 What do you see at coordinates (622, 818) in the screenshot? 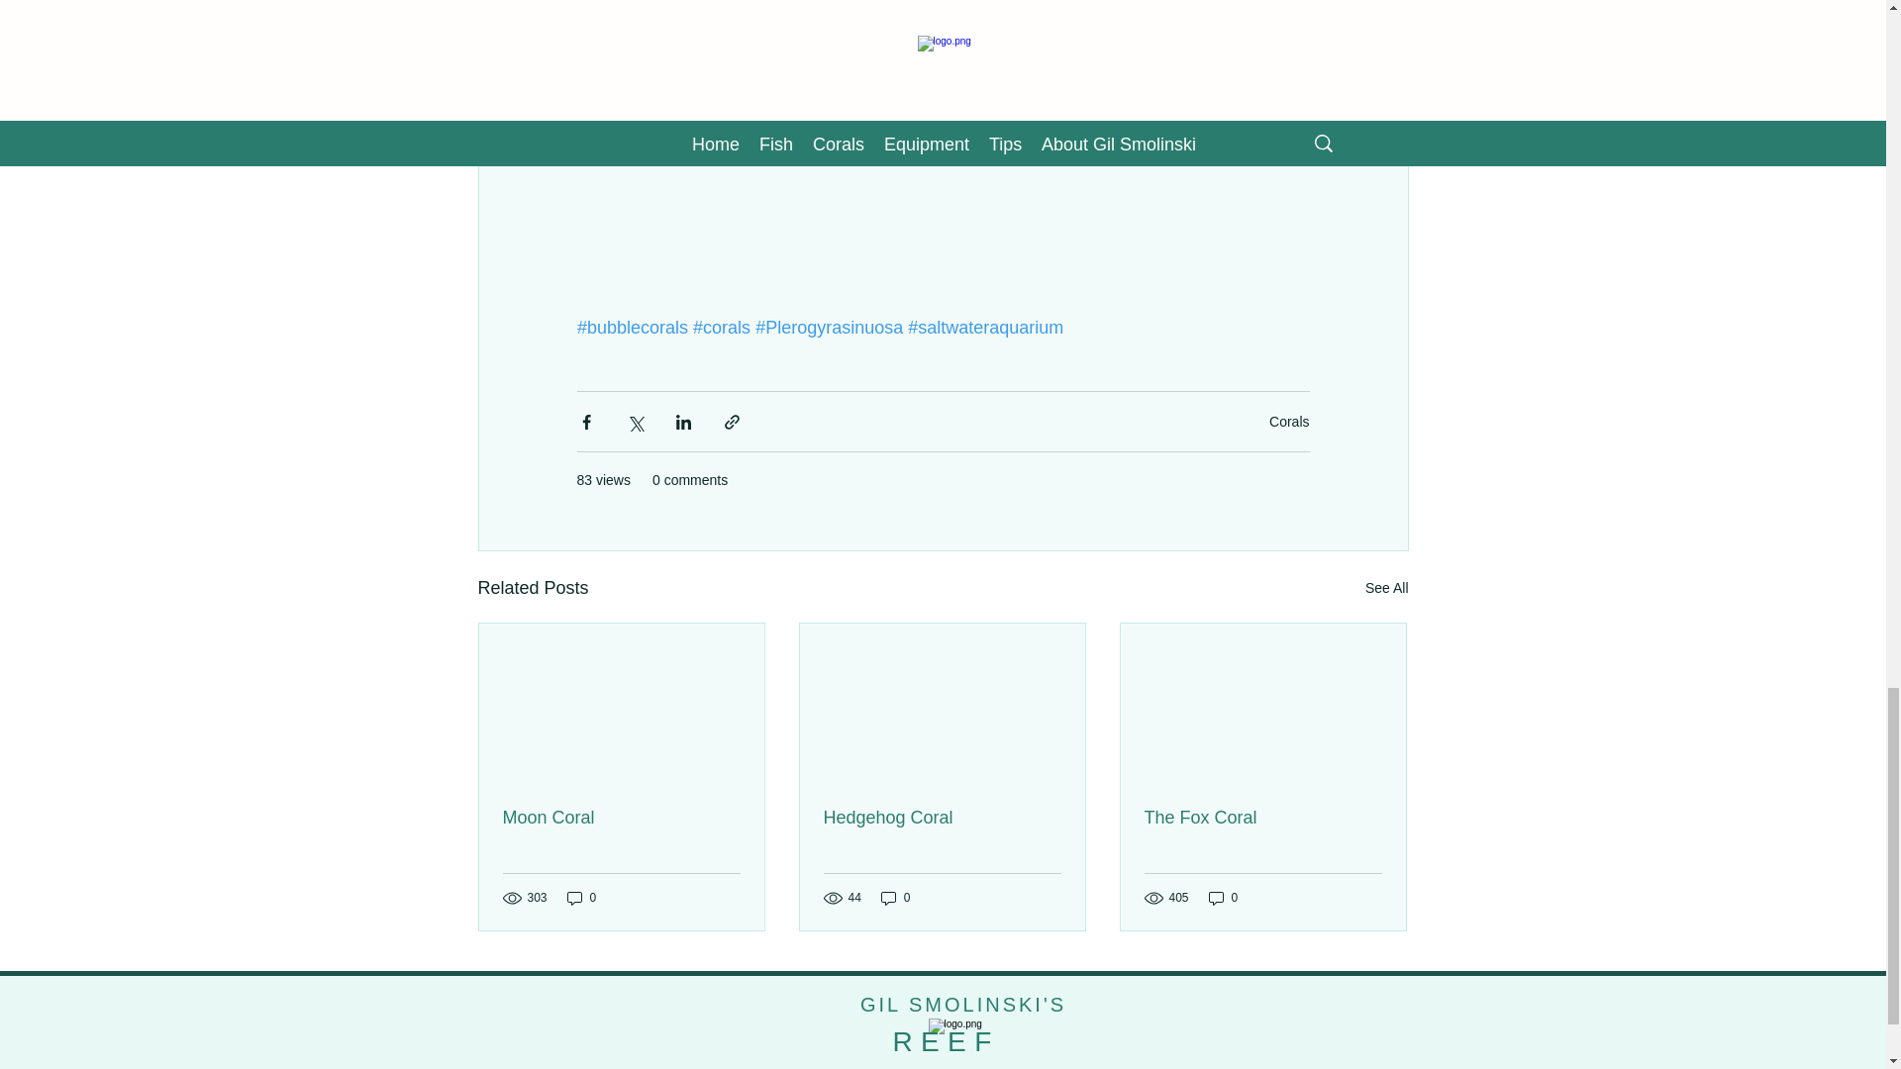
I see `Moon Coral` at bounding box center [622, 818].